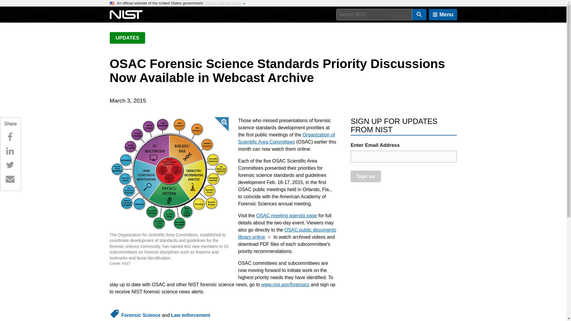 This screenshot has height=321, width=571. I want to click on Forensic Science, so click(141, 315).